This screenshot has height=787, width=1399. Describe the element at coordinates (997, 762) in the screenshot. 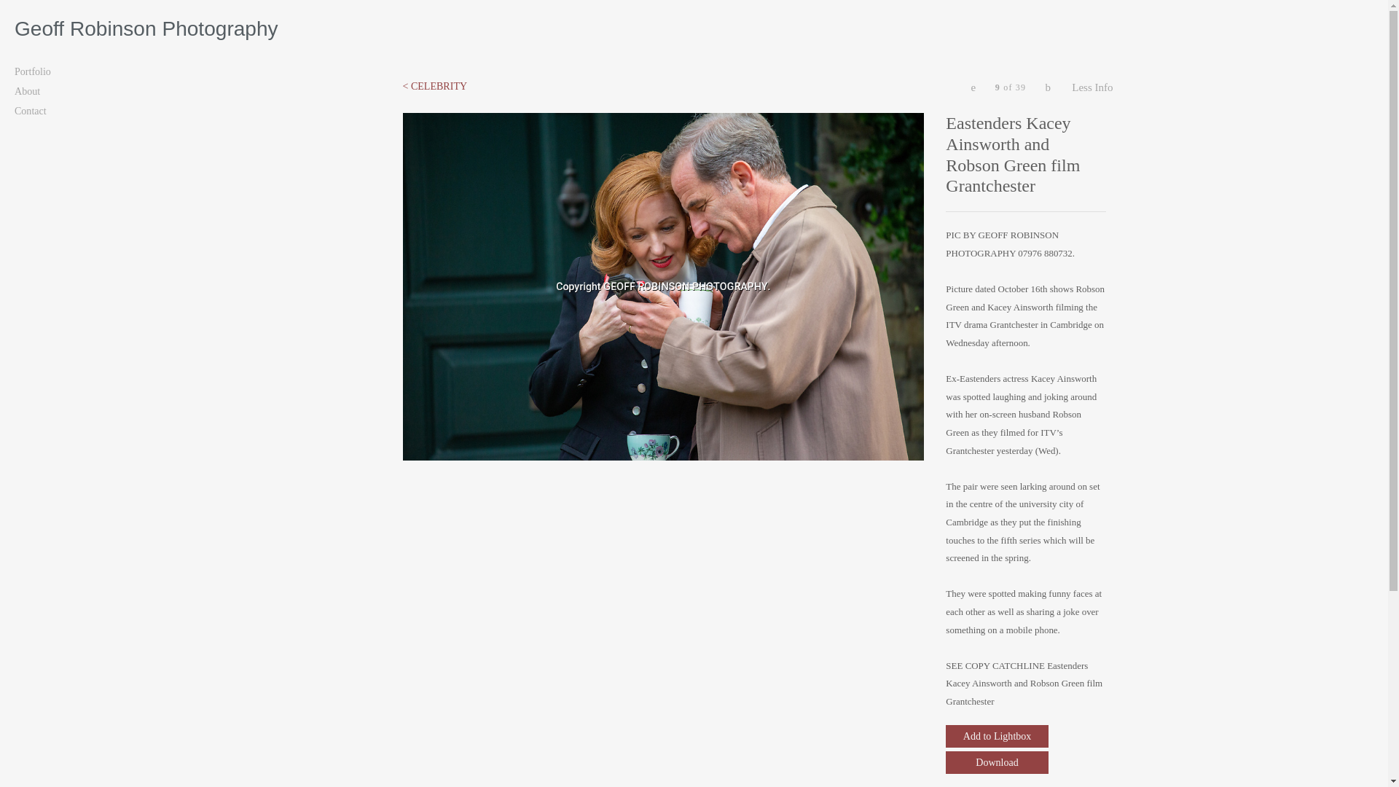

I see `Download` at that location.